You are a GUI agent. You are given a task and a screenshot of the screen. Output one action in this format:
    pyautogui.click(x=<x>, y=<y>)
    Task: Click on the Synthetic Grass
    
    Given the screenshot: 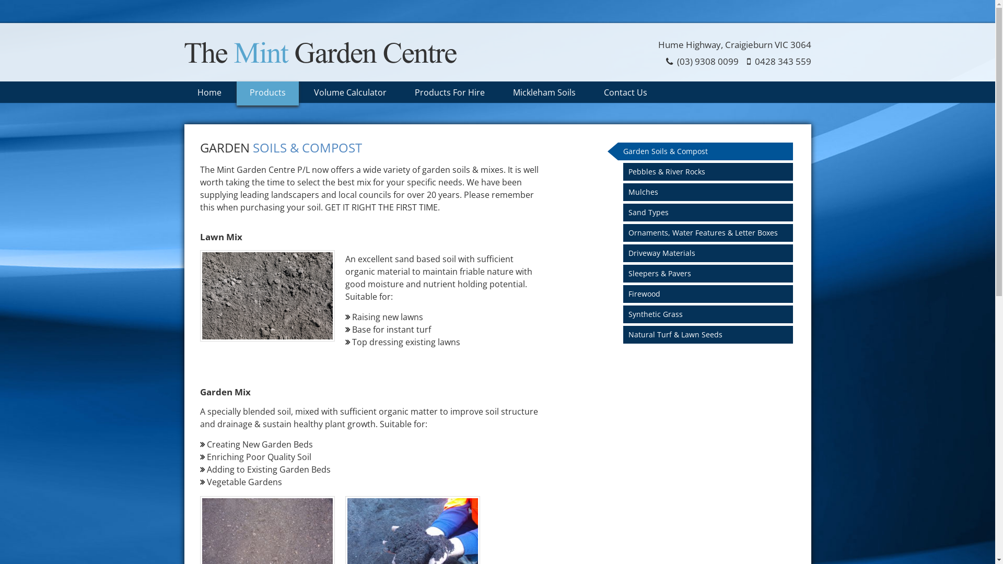 What is the action you would take?
    pyautogui.click(x=713, y=314)
    